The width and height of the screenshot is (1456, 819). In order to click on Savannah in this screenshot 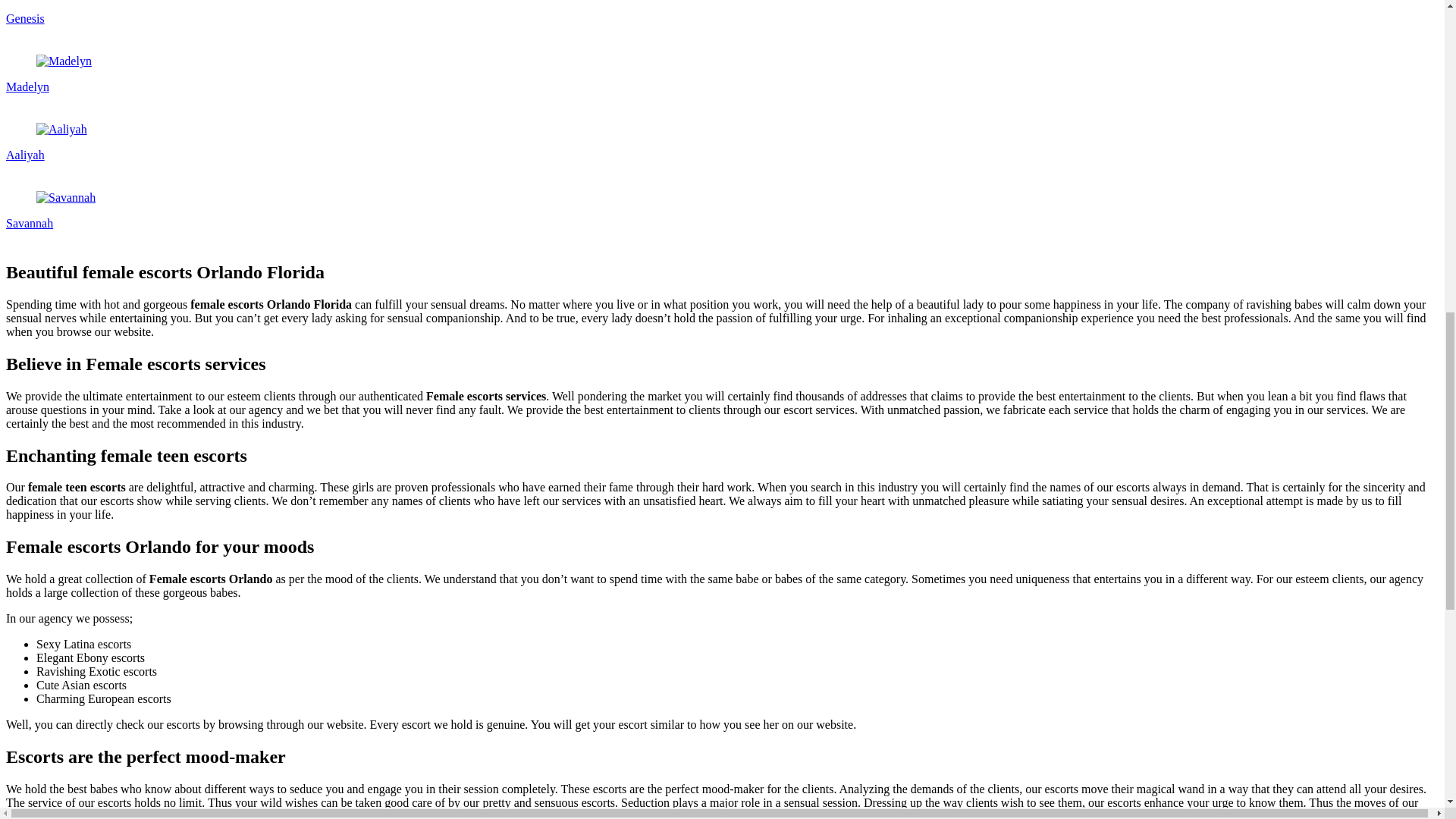, I will do `click(66, 197)`.